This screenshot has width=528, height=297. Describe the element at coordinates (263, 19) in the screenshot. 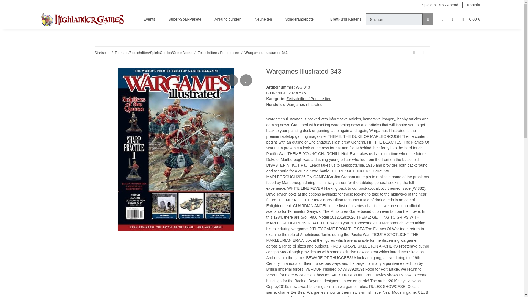

I see `Neuheiten` at that location.